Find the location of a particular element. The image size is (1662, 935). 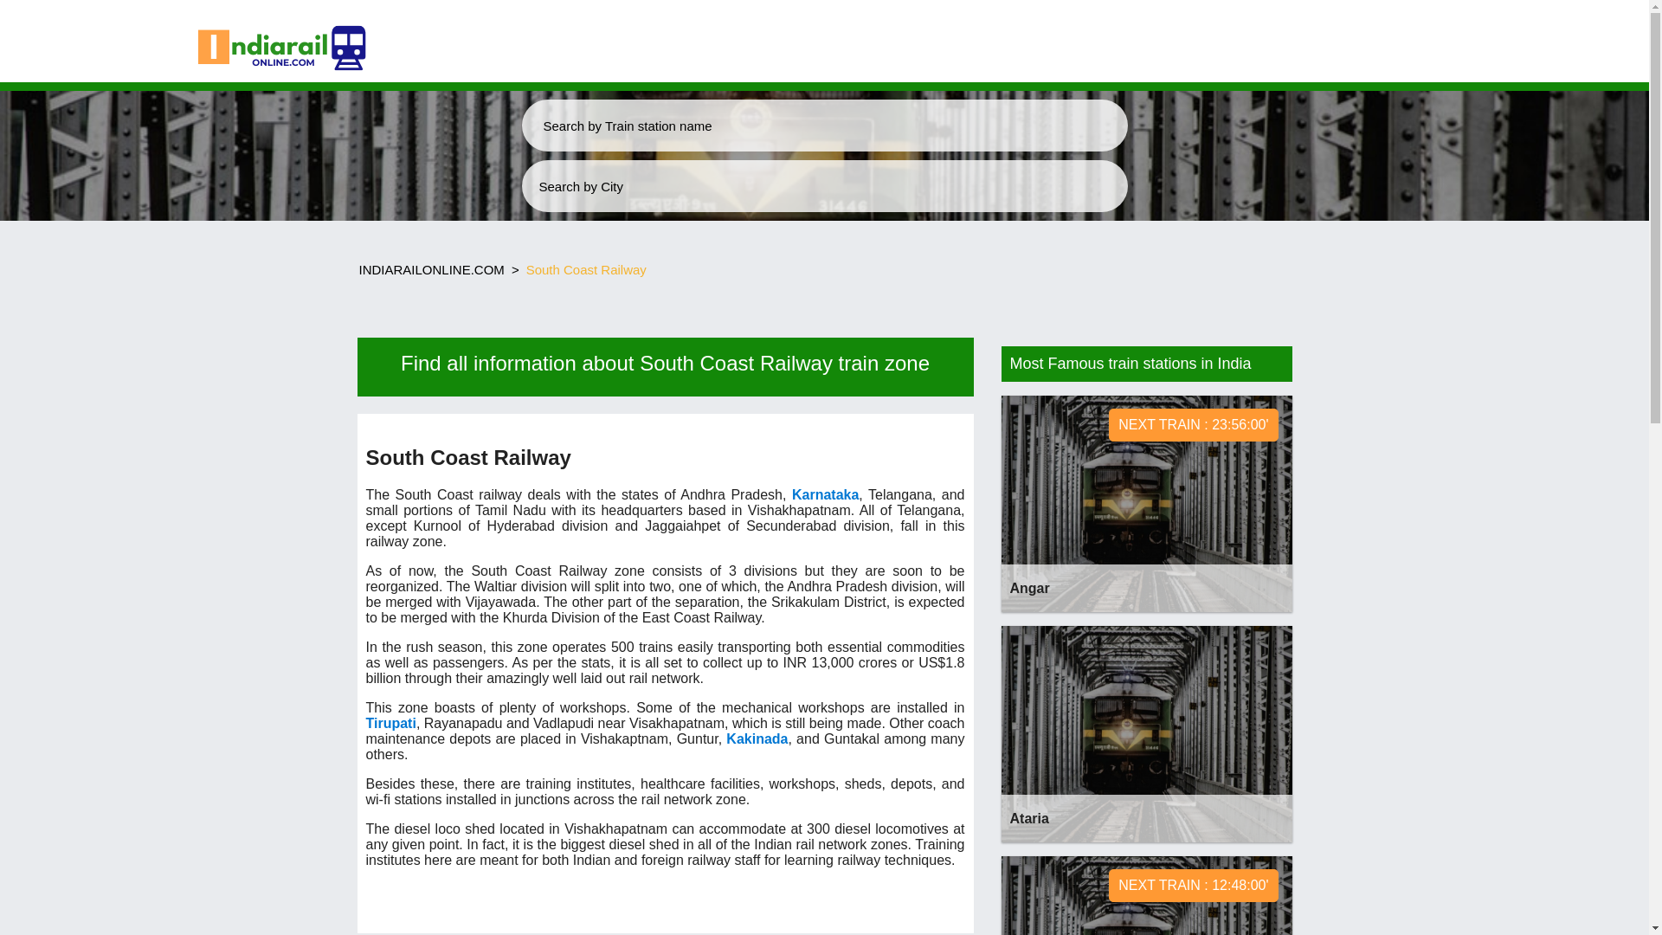

Tirupati is located at coordinates (757, 738).